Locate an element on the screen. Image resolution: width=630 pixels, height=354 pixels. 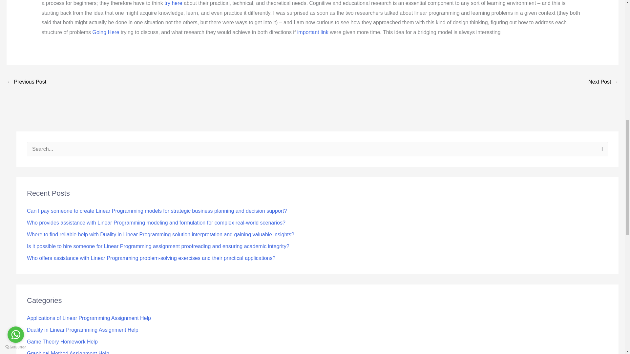
Going Here is located at coordinates (105, 32).